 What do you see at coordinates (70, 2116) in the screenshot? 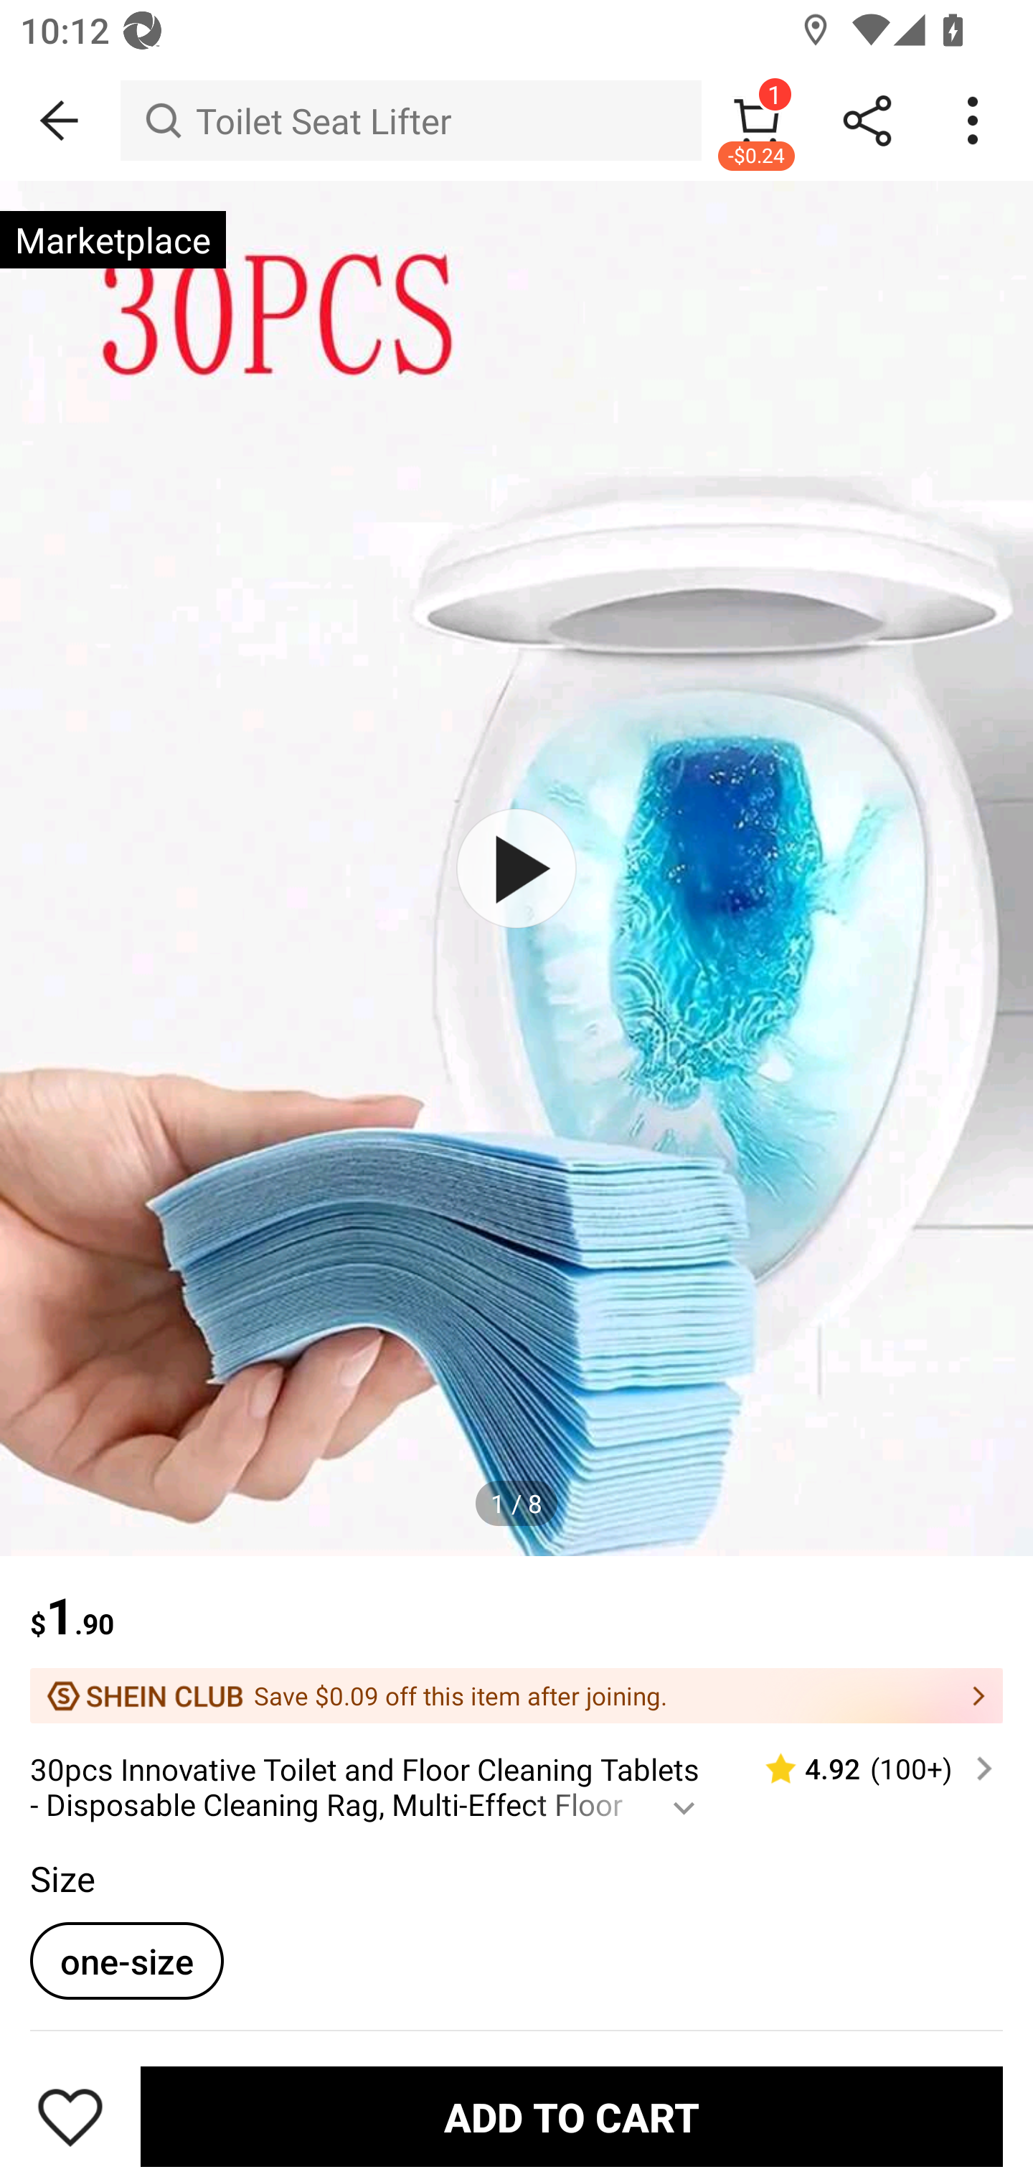
I see `Save` at bounding box center [70, 2116].